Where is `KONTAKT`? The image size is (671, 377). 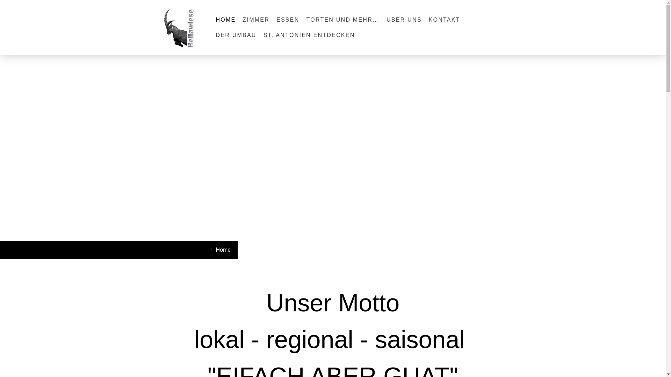
KONTAKT is located at coordinates (445, 20).